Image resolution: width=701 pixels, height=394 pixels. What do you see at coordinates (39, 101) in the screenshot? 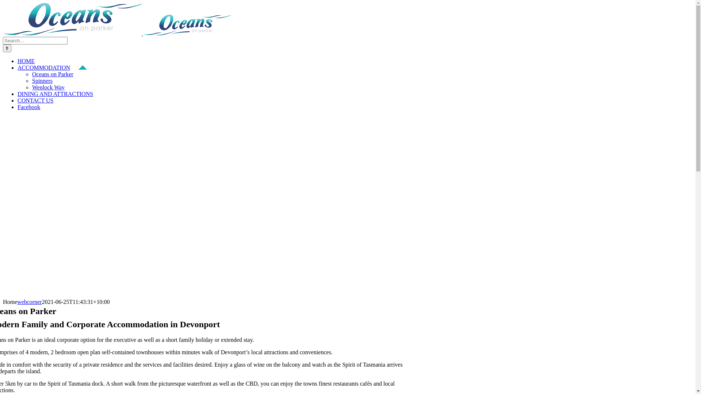
I see `CONTACT US` at bounding box center [39, 101].